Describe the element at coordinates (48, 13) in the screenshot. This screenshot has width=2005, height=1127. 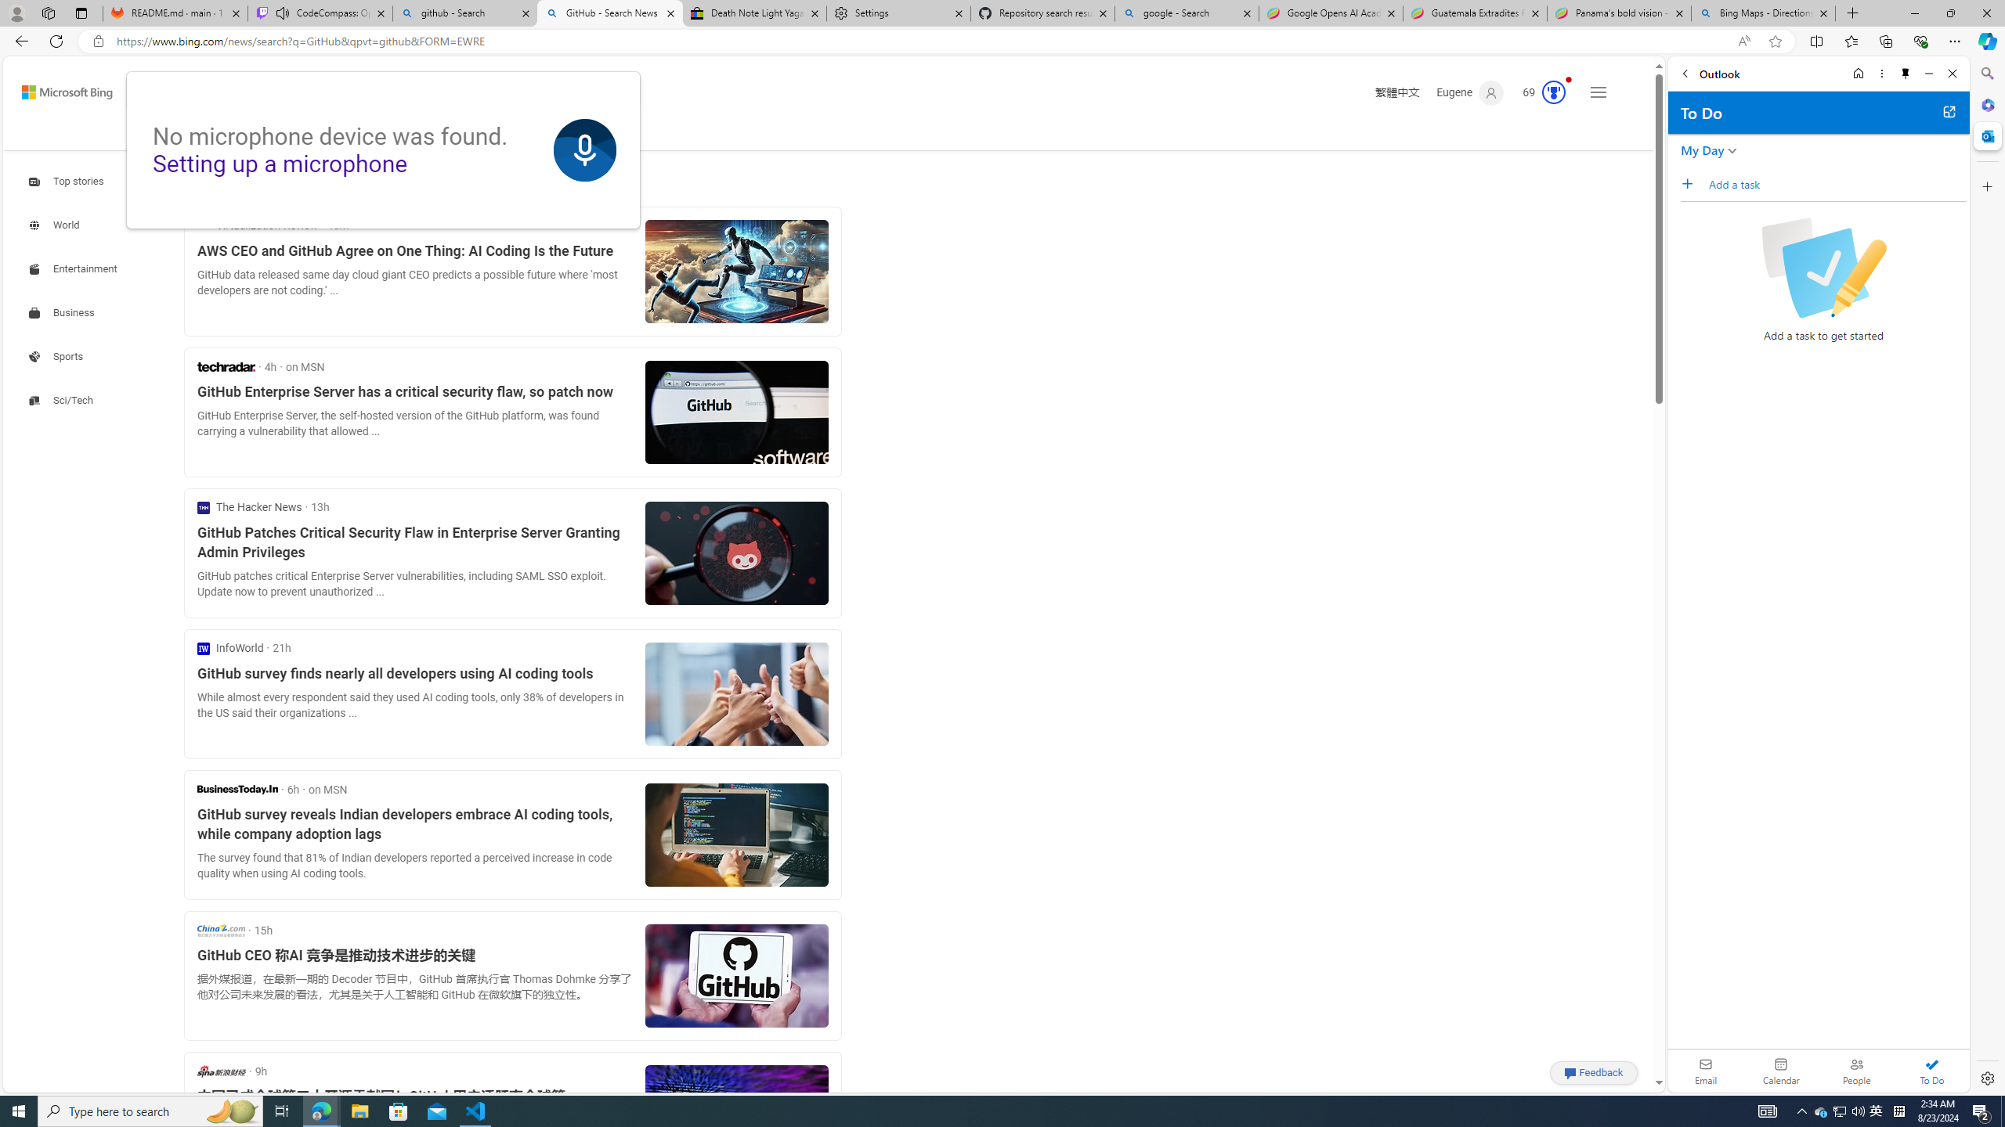
I see `Workspaces` at that location.